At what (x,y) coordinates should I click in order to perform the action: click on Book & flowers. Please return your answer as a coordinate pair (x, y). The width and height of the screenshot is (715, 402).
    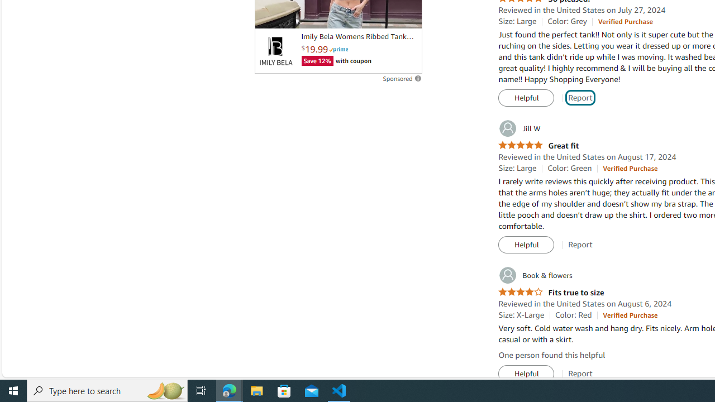
    Looking at the image, I should click on (535, 275).